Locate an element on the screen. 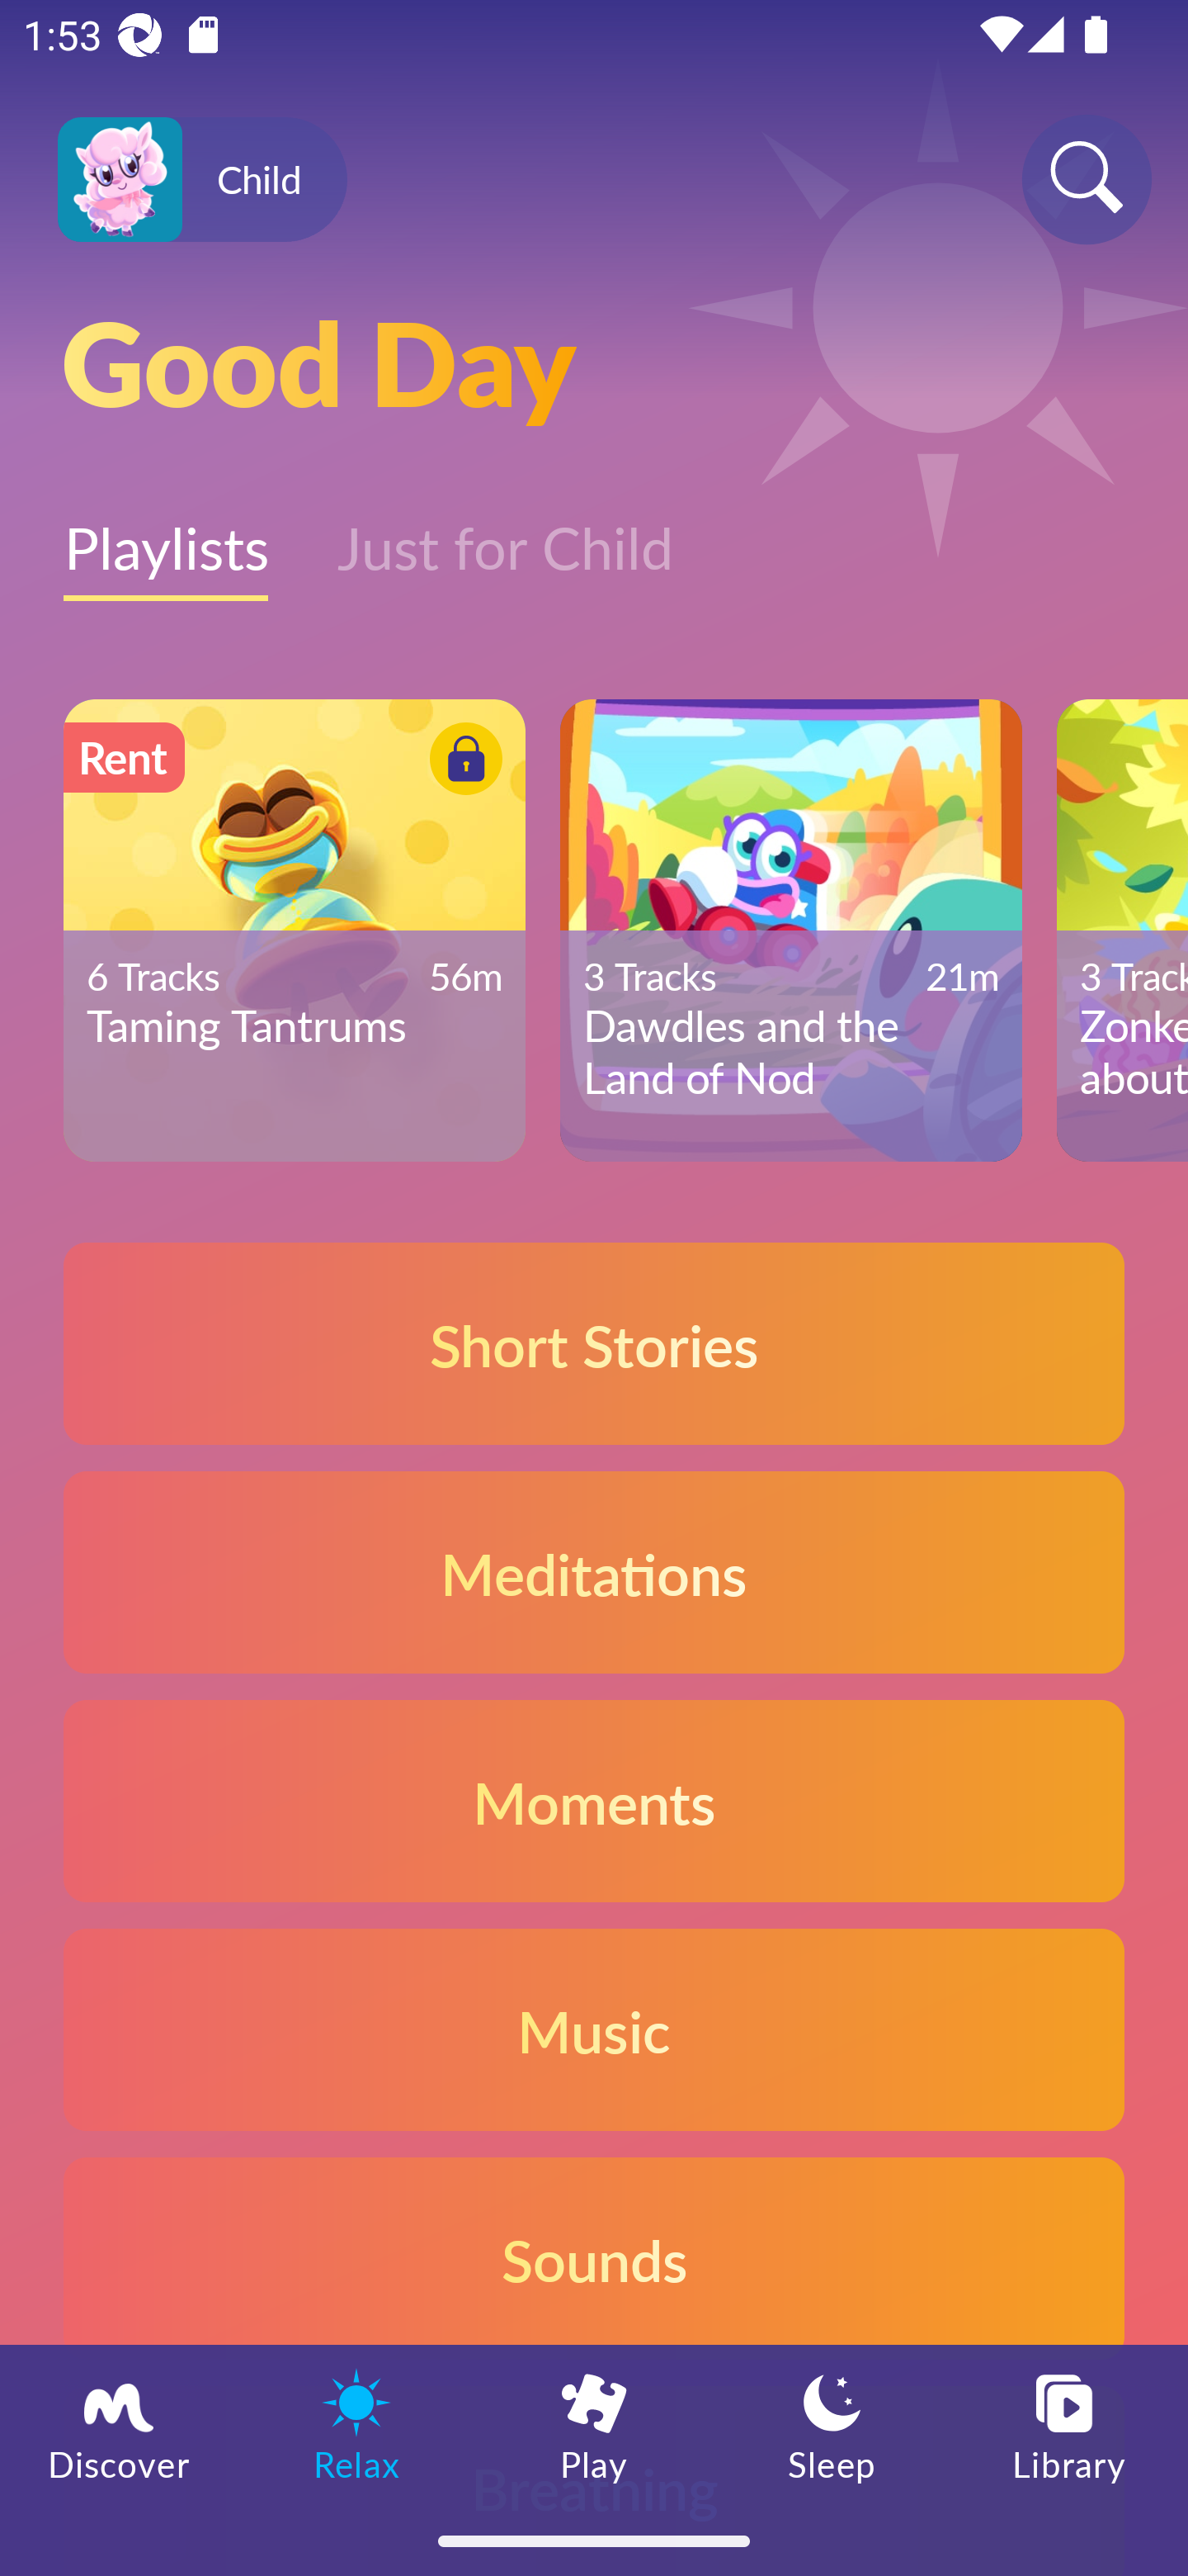 This screenshot has height=2576, width=1188. Play is located at coordinates (594, 2425).